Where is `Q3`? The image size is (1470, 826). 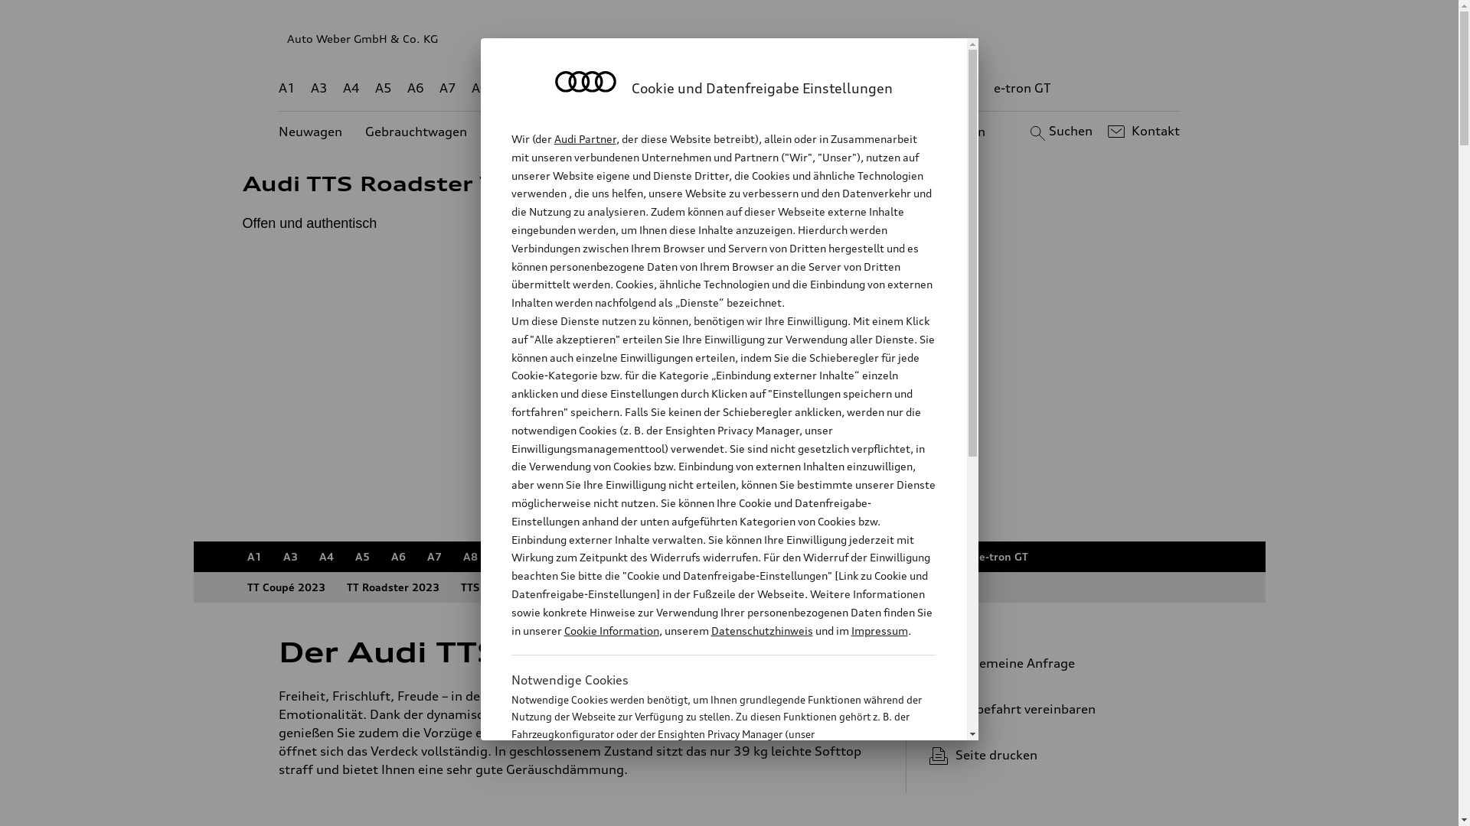
Q3 is located at coordinates (545, 89).